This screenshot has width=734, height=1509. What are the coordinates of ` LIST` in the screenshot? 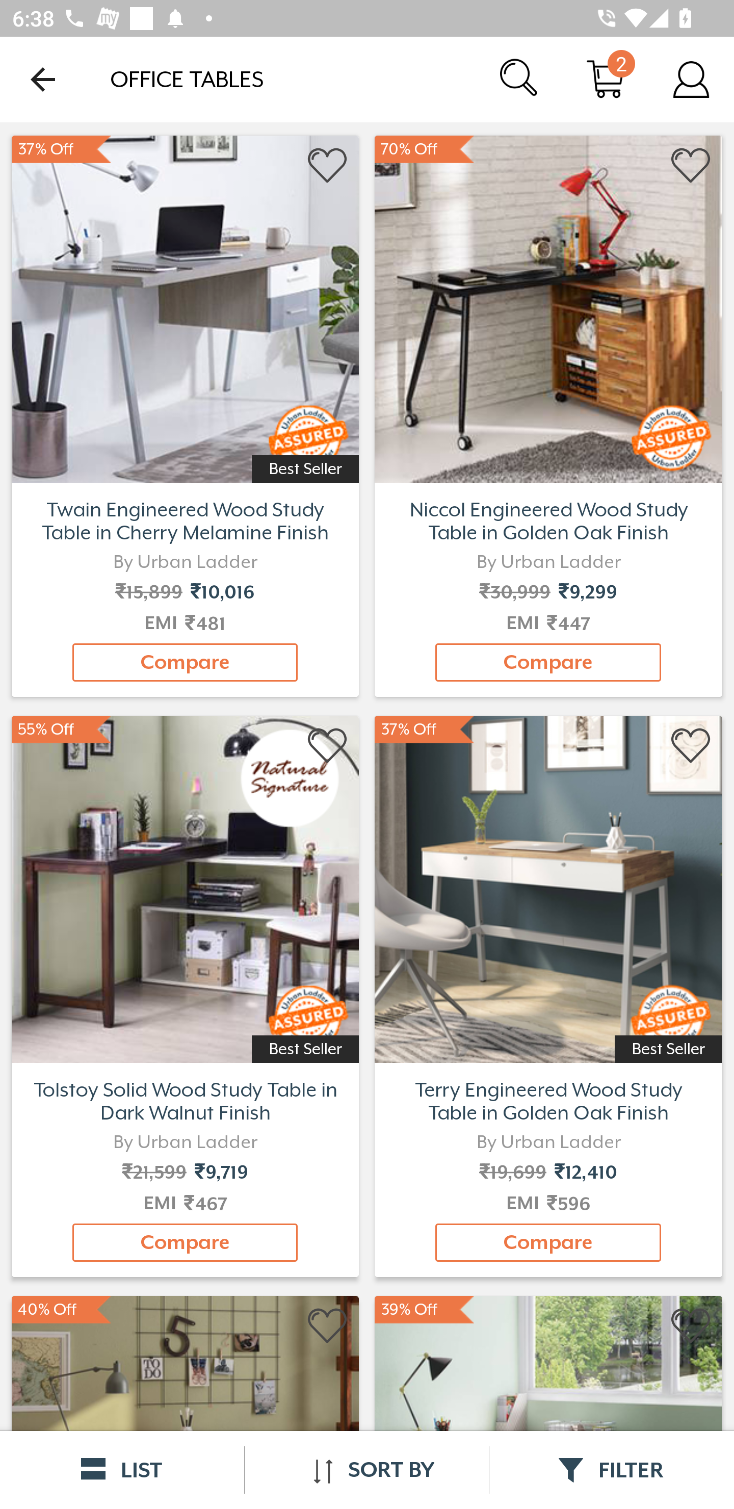 It's located at (122, 1470).